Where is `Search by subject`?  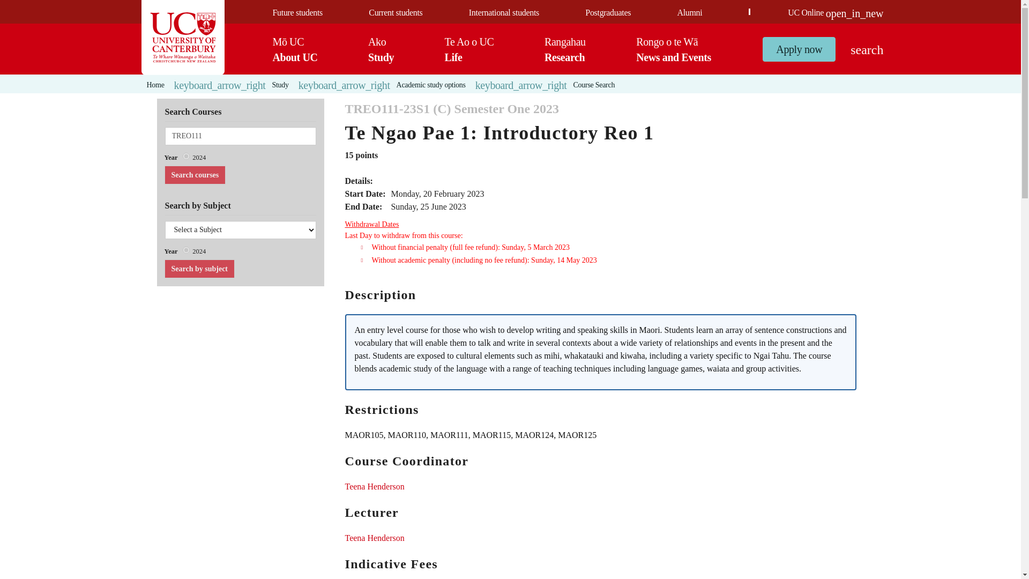 Search by subject is located at coordinates (689, 13).